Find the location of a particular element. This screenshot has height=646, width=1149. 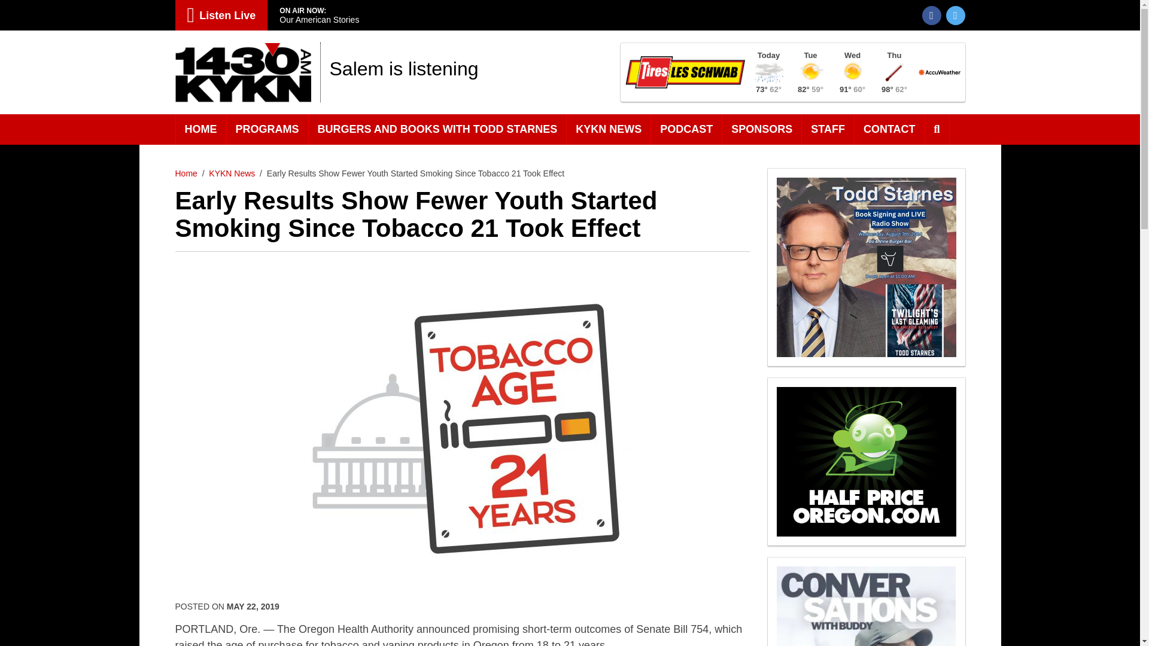

HOME is located at coordinates (200, 129).